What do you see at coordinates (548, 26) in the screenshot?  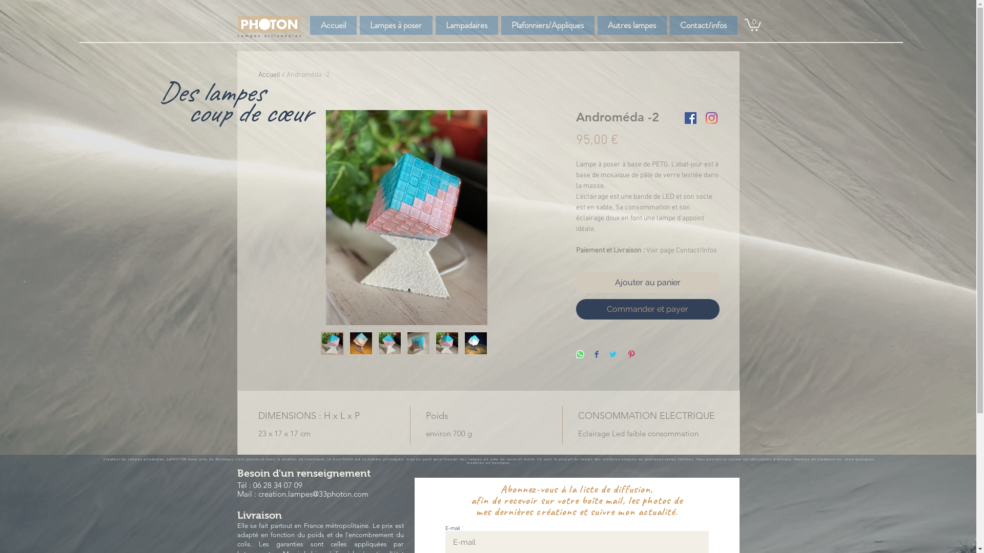 I see `Plafonniers/Appliques` at bounding box center [548, 26].